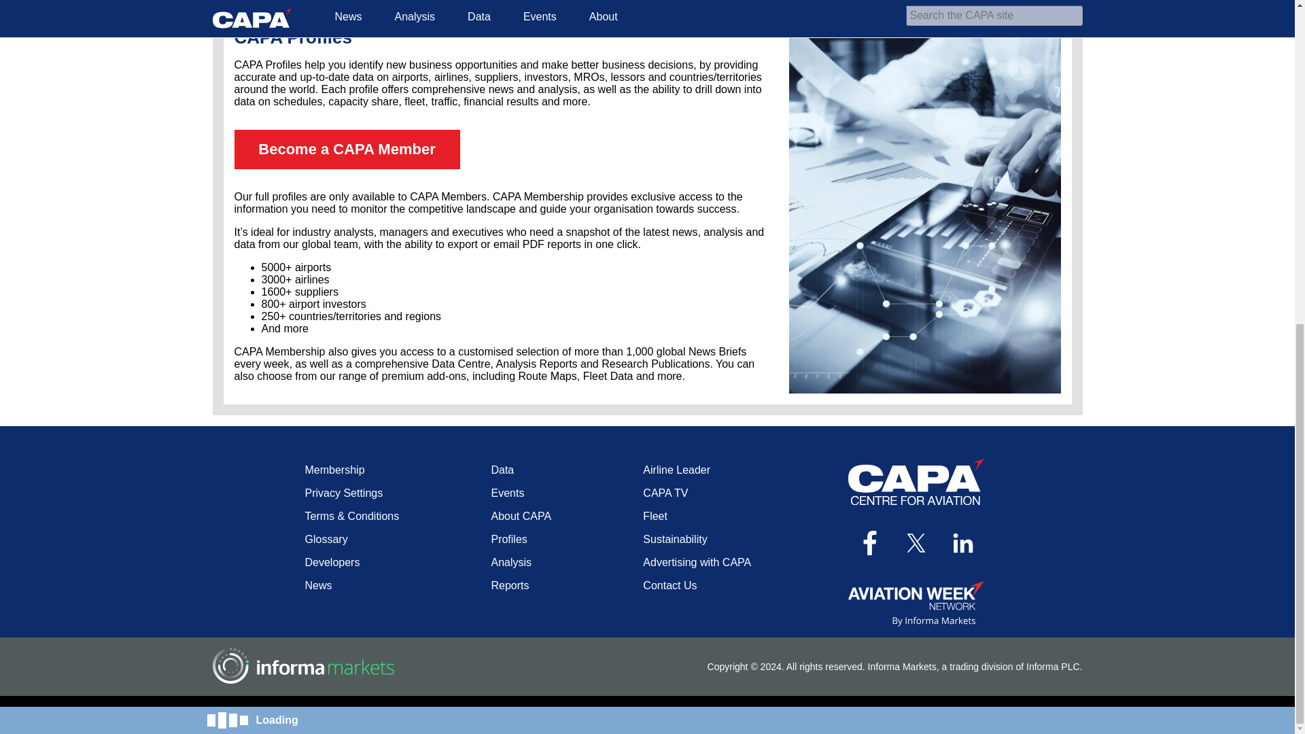  I want to click on Membership, so click(334, 469).